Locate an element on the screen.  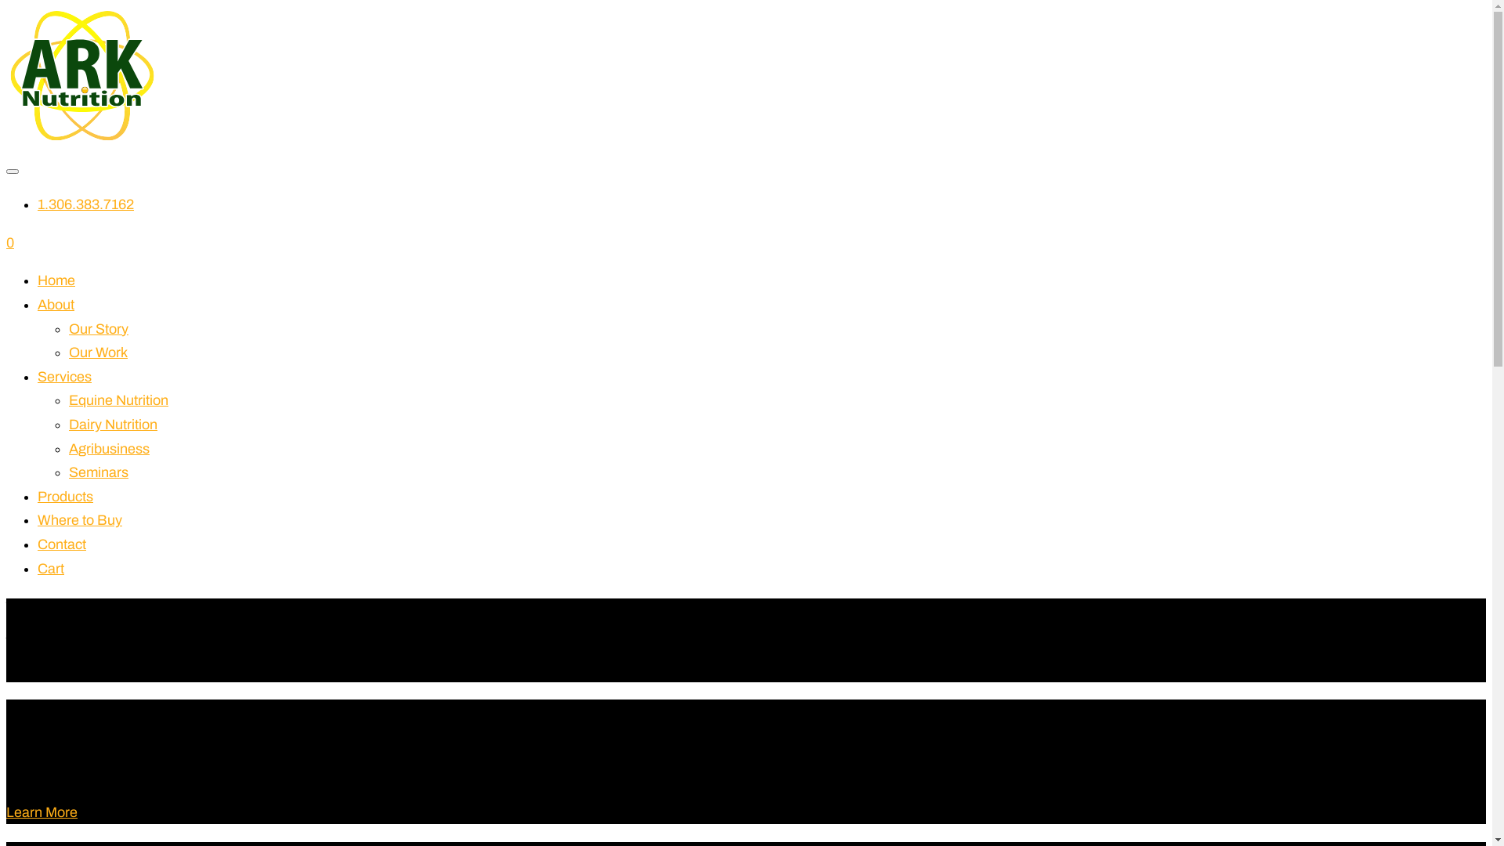
Contact is located at coordinates (62, 544).